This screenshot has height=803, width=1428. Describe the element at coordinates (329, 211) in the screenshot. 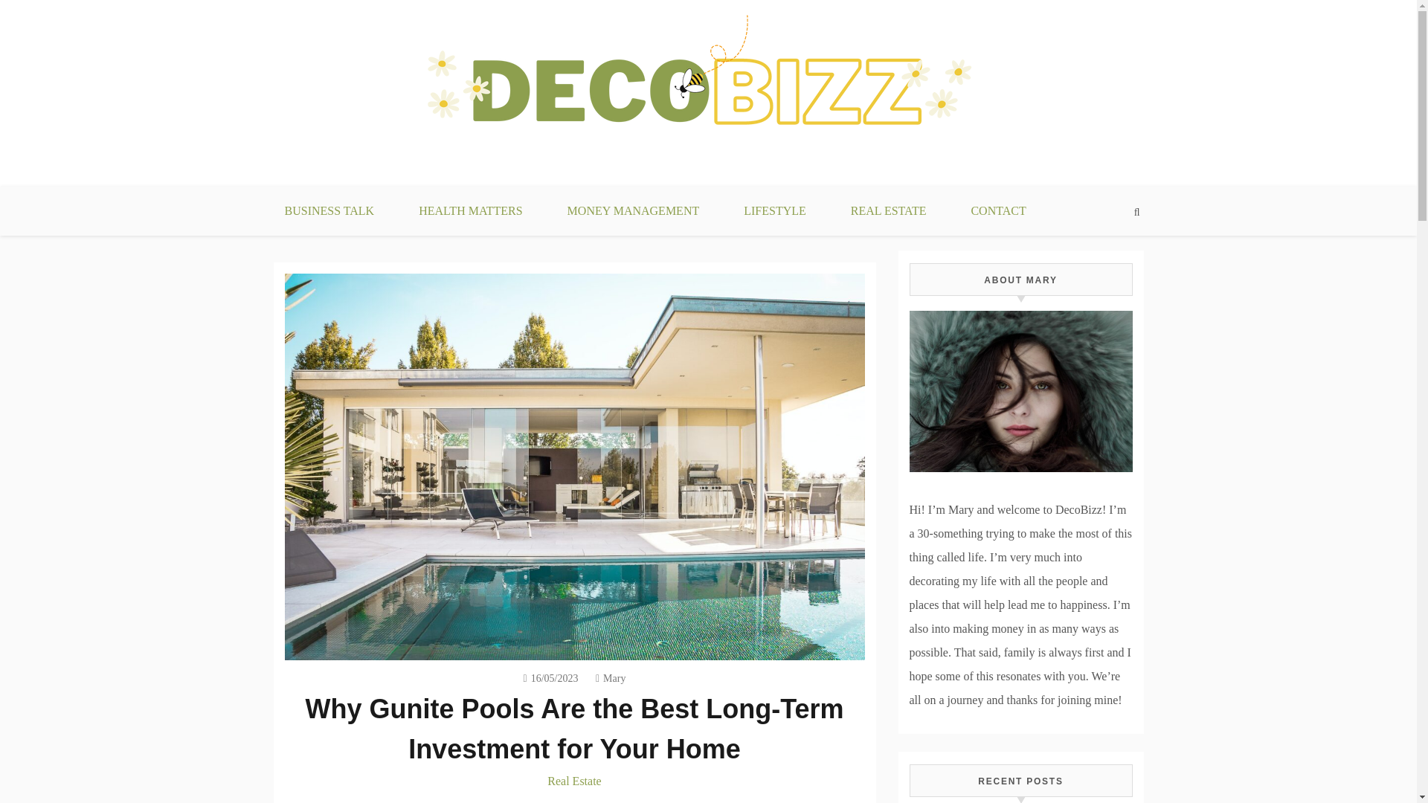

I see `BUSINESS TALK` at that location.